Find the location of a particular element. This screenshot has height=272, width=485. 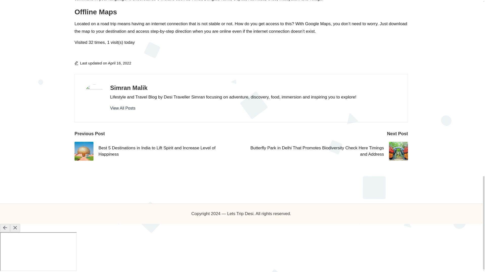

Simran Malik is located at coordinates (129, 88).